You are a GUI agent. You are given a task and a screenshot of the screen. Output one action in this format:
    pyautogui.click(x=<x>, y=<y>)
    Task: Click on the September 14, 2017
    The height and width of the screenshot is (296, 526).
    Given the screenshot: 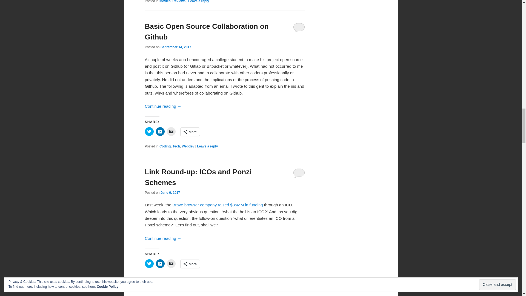 What is the action you would take?
    pyautogui.click(x=176, y=47)
    